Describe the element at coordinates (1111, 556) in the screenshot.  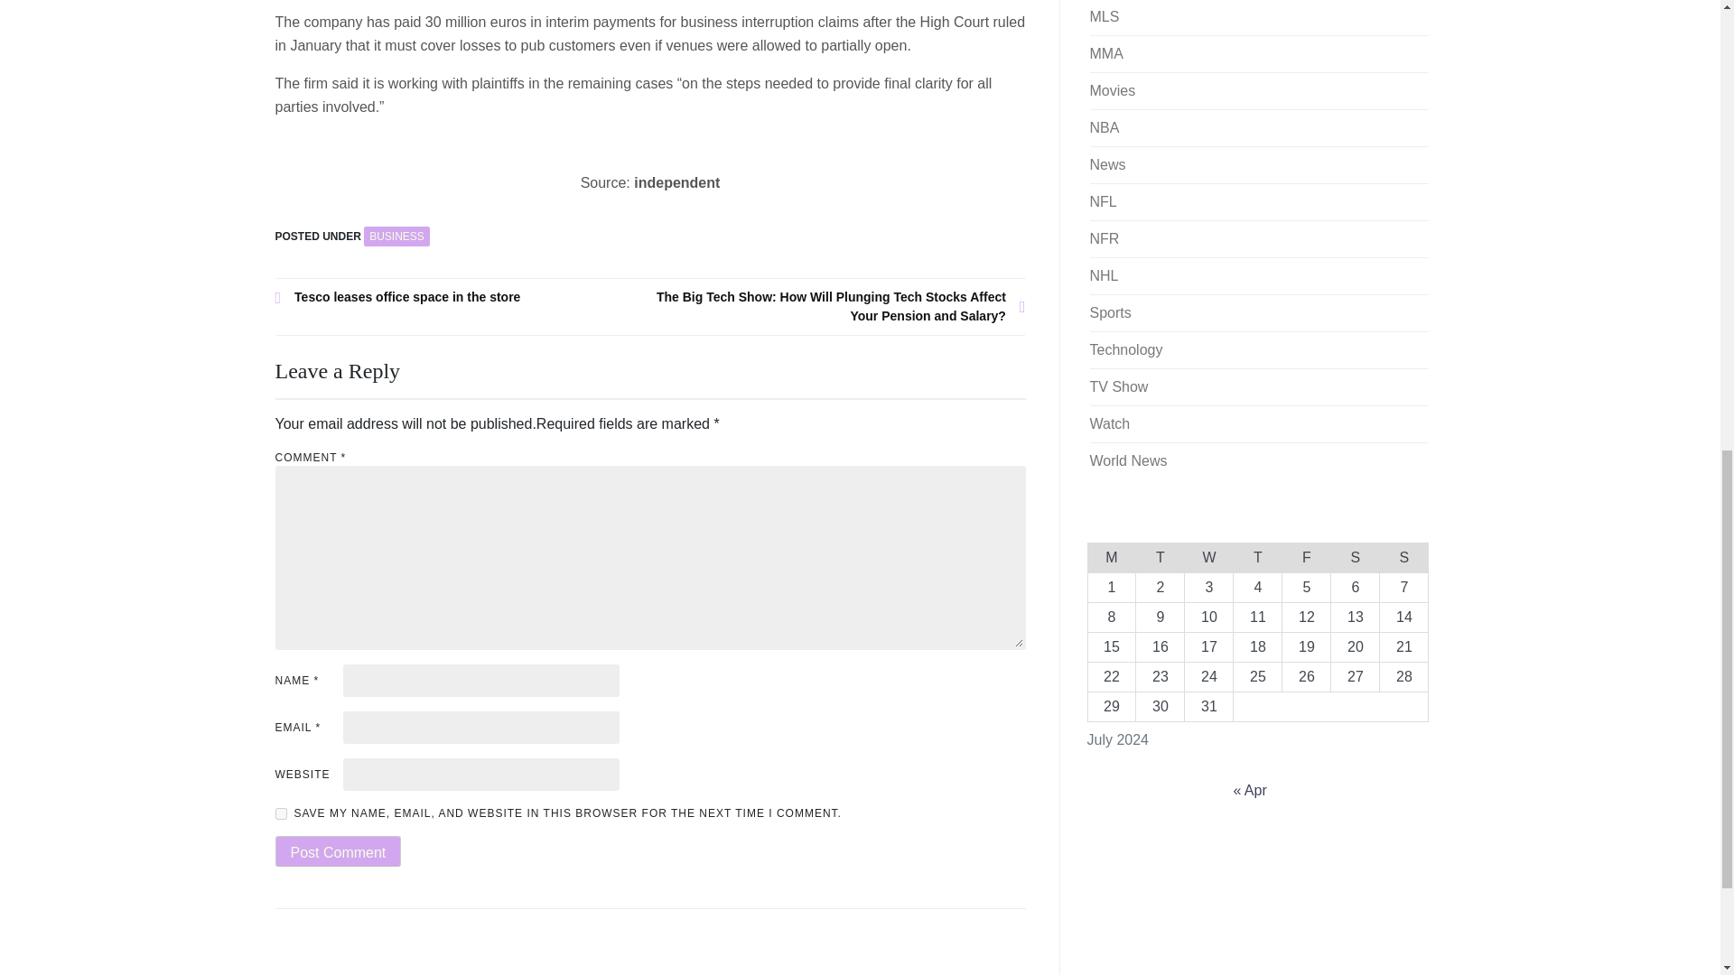
I see `Monday` at that location.